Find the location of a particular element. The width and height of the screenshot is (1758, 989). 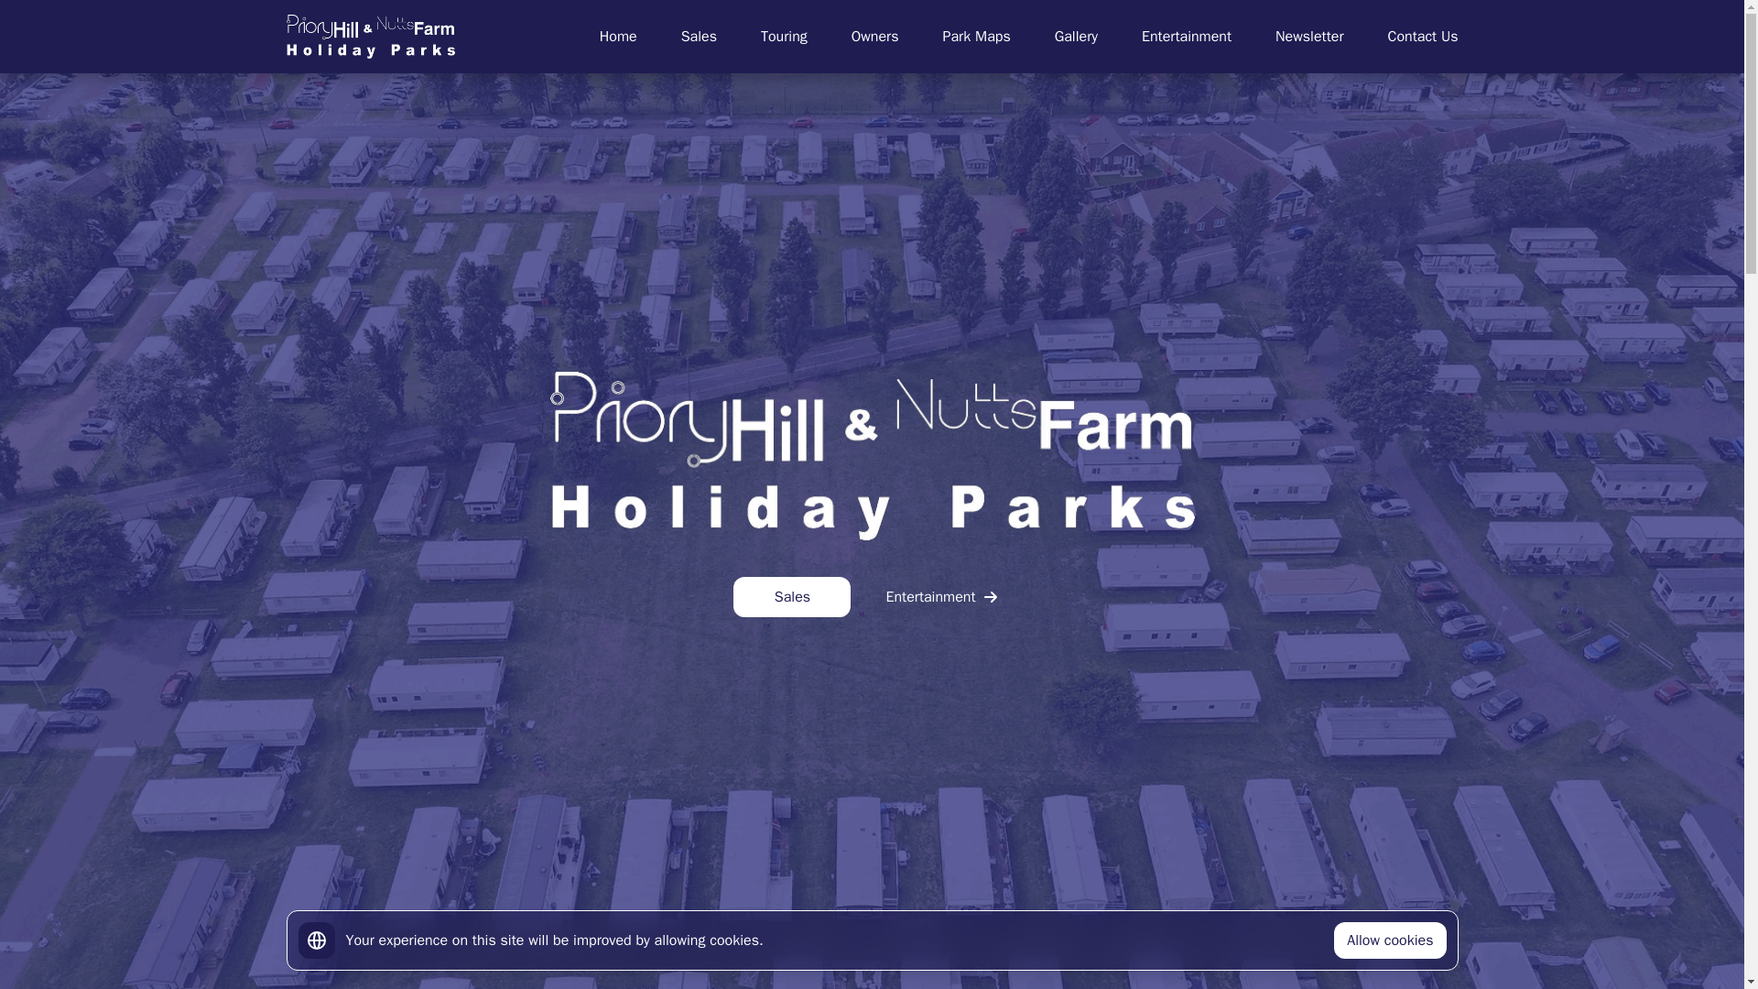

Contact Us is located at coordinates (1421, 37).